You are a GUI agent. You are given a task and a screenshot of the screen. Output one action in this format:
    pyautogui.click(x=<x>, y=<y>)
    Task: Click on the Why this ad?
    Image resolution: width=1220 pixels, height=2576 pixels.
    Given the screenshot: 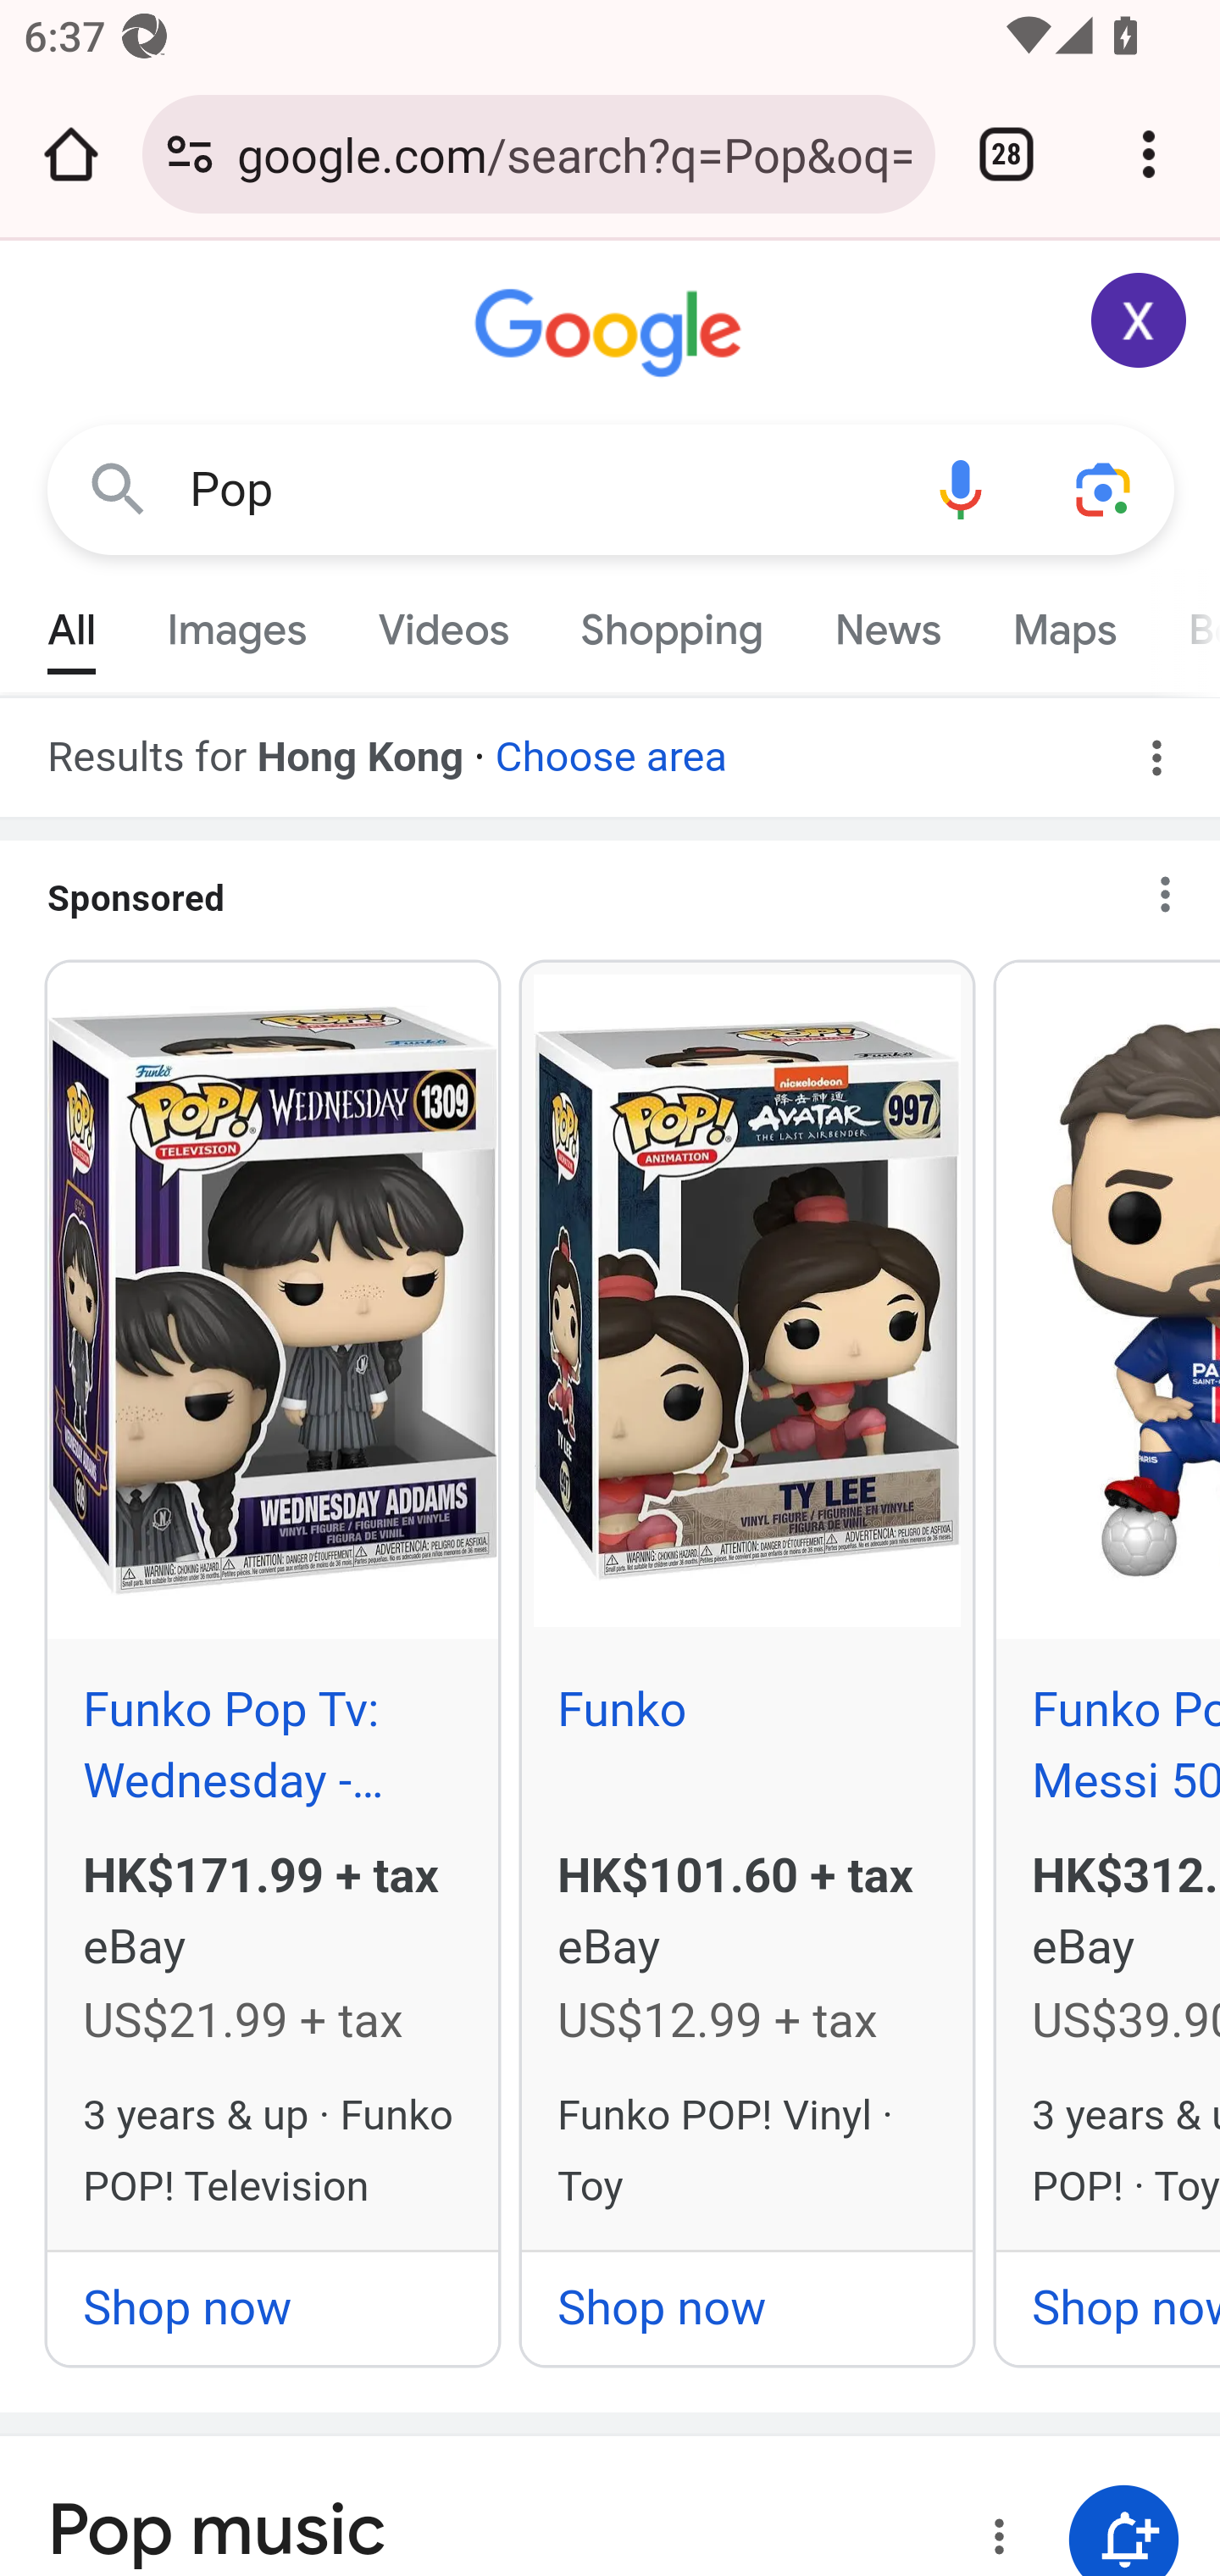 What is the action you would take?
    pyautogui.click(x=1179, y=885)
    